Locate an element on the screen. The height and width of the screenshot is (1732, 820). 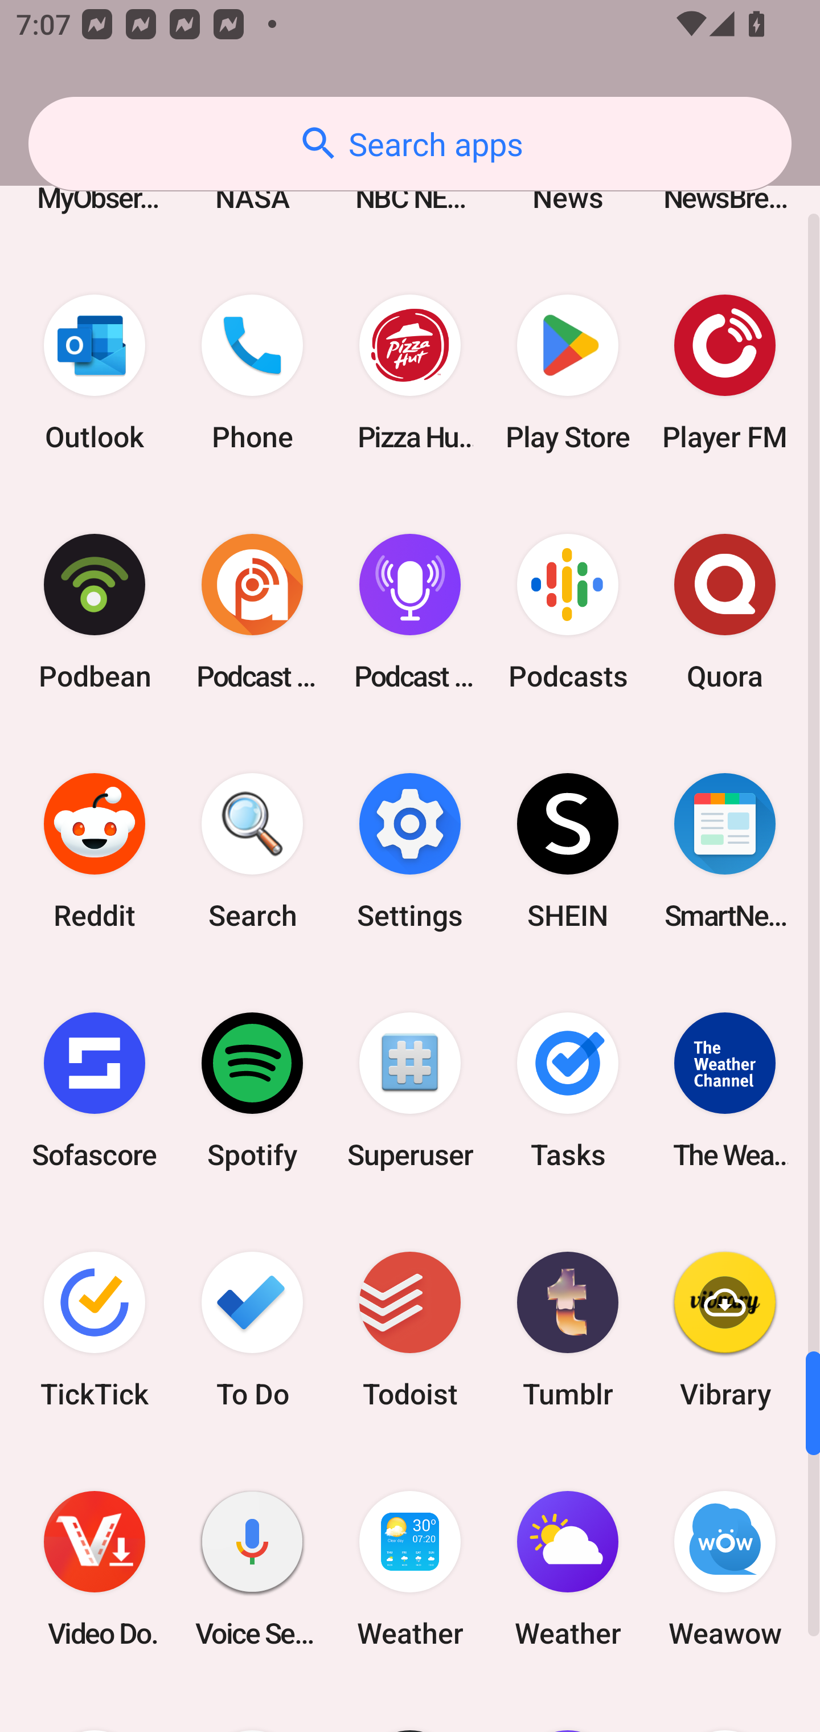
Podbean is located at coordinates (95, 611).